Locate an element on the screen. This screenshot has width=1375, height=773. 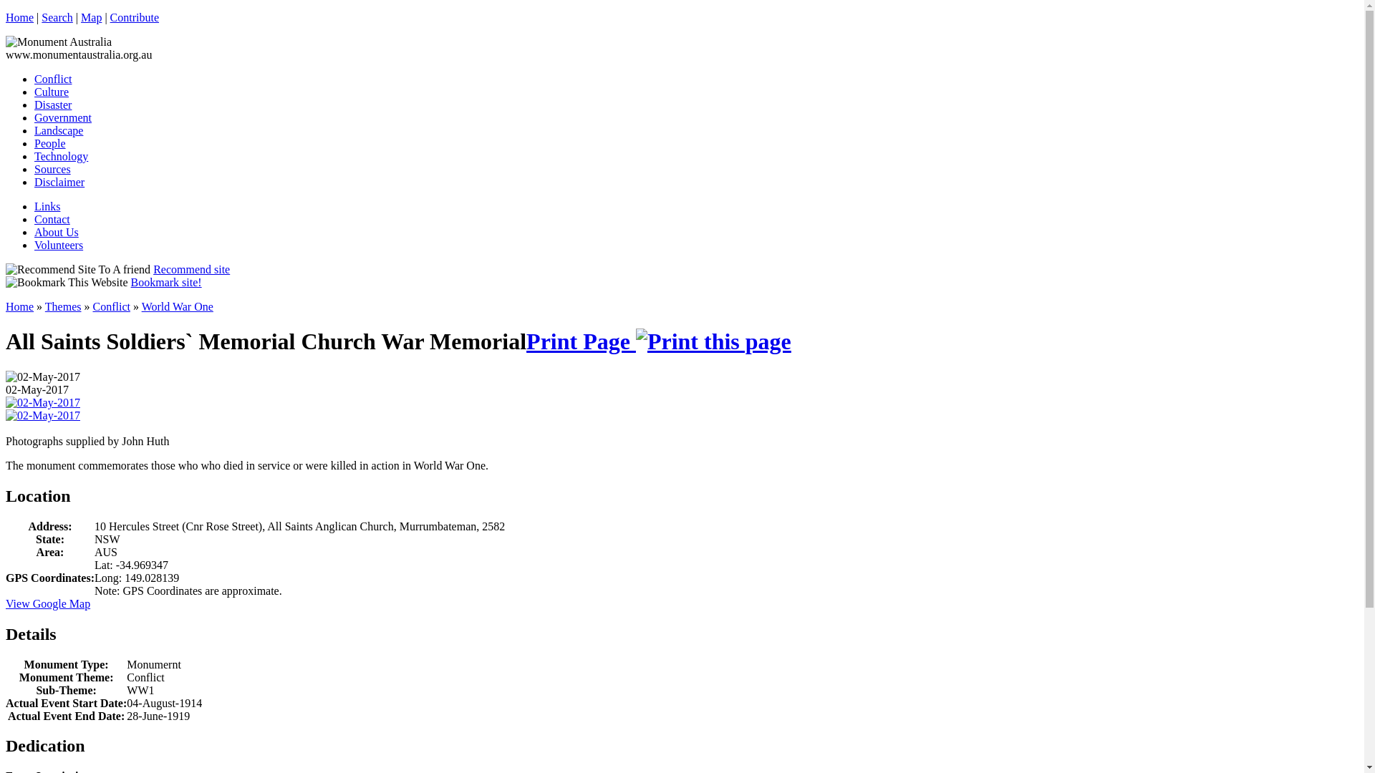
Search is located at coordinates (57, 17).